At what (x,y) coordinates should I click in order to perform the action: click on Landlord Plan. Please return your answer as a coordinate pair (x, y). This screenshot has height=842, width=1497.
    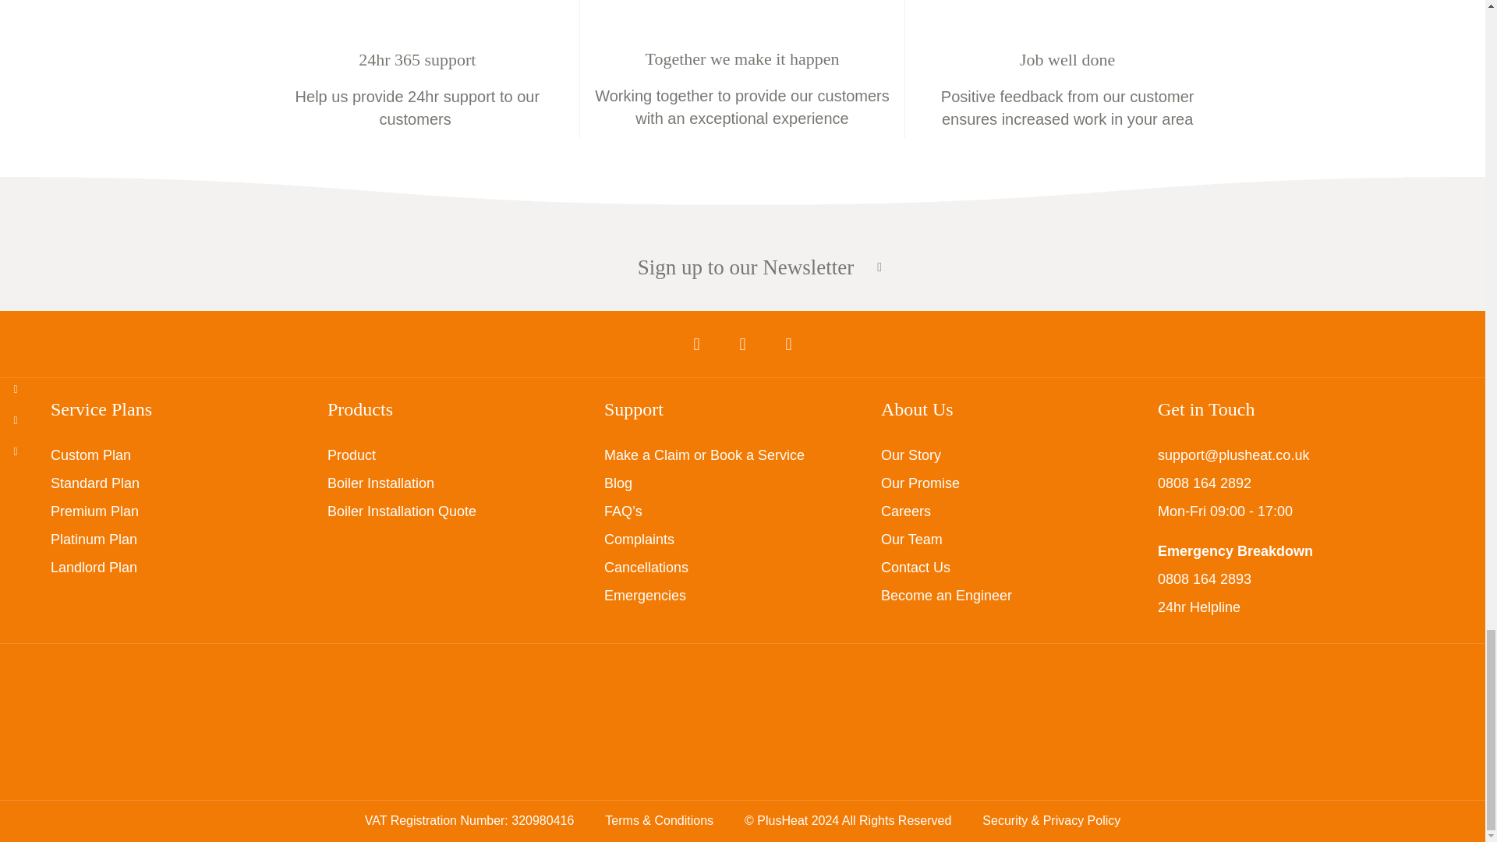
    Looking at the image, I should click on (94, 568).